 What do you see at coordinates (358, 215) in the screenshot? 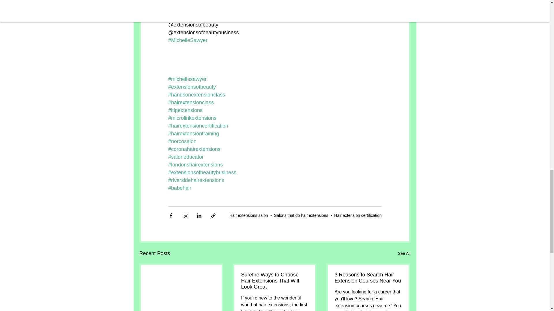
I see `Hair extension certification` at bounding box center [358, 215].